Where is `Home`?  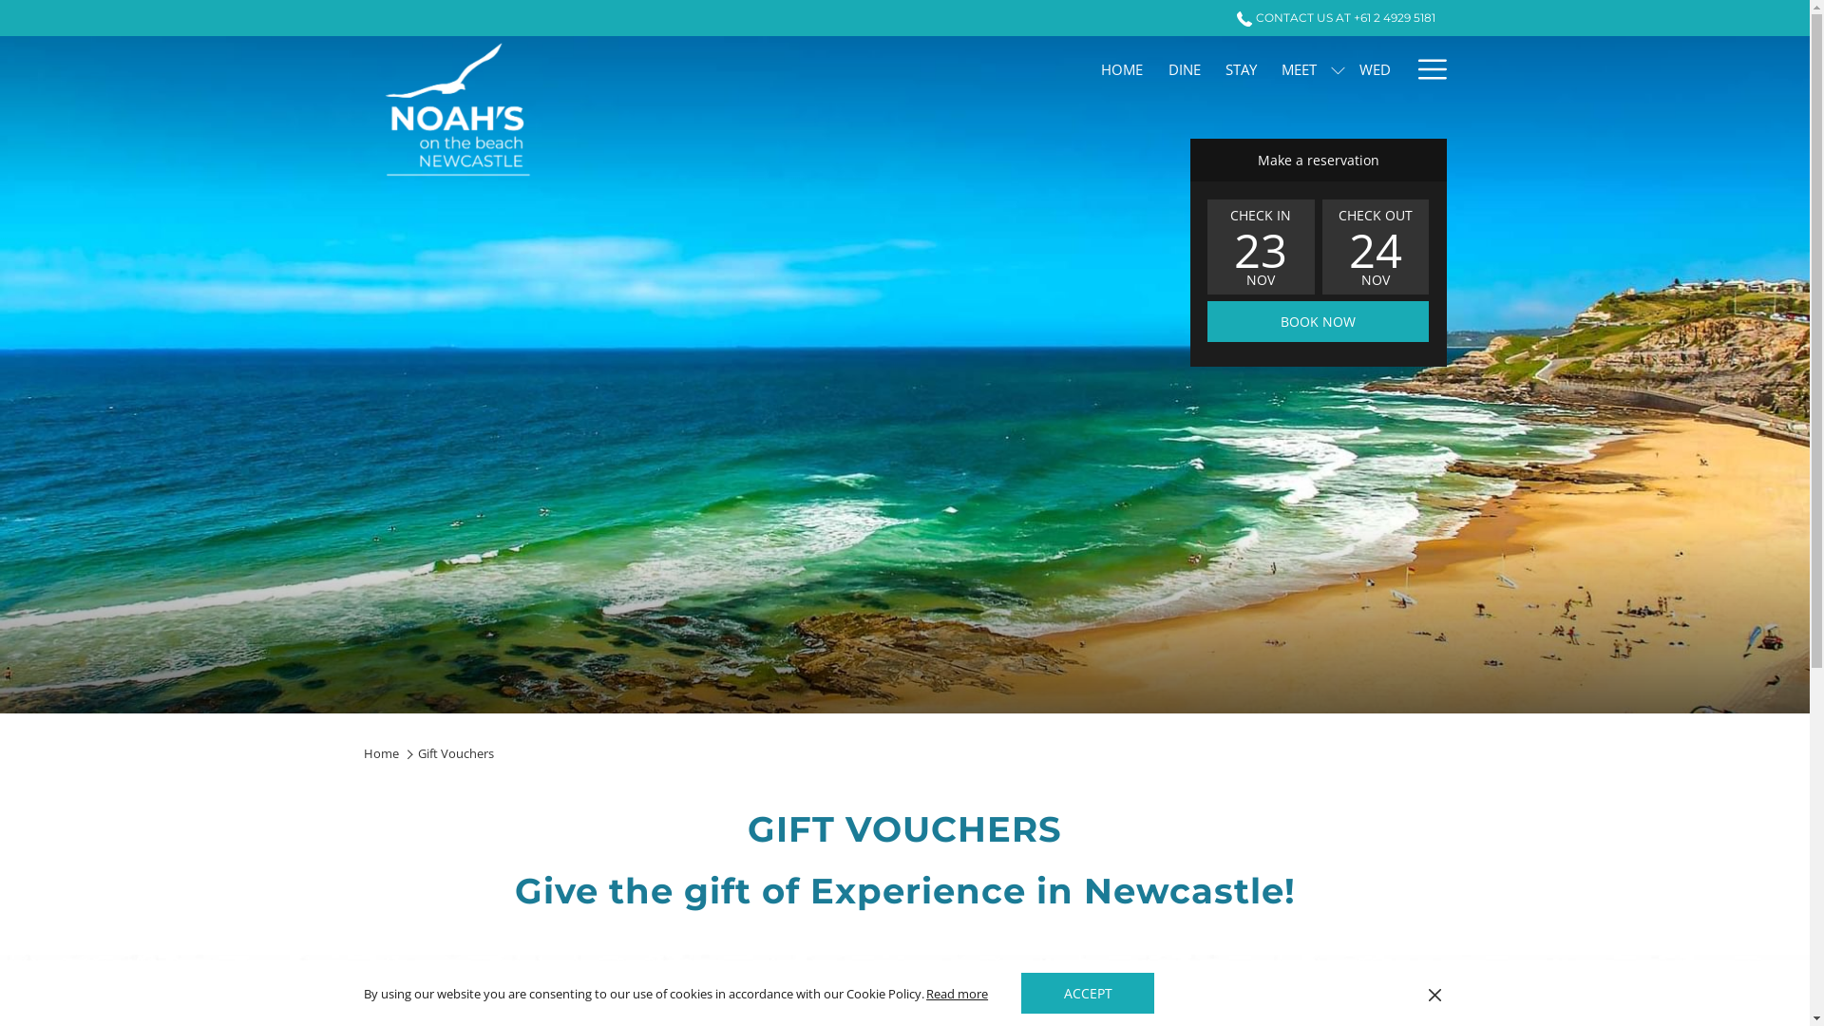
Home is located at coordinates (382, 753).